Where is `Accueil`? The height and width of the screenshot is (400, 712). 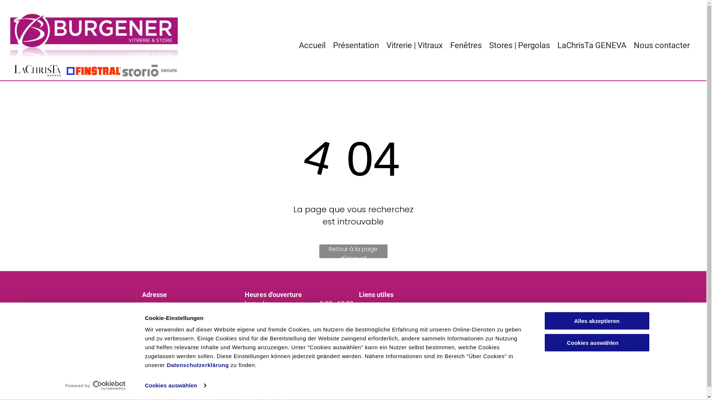 Accueil is located at coordinates (312, 45).